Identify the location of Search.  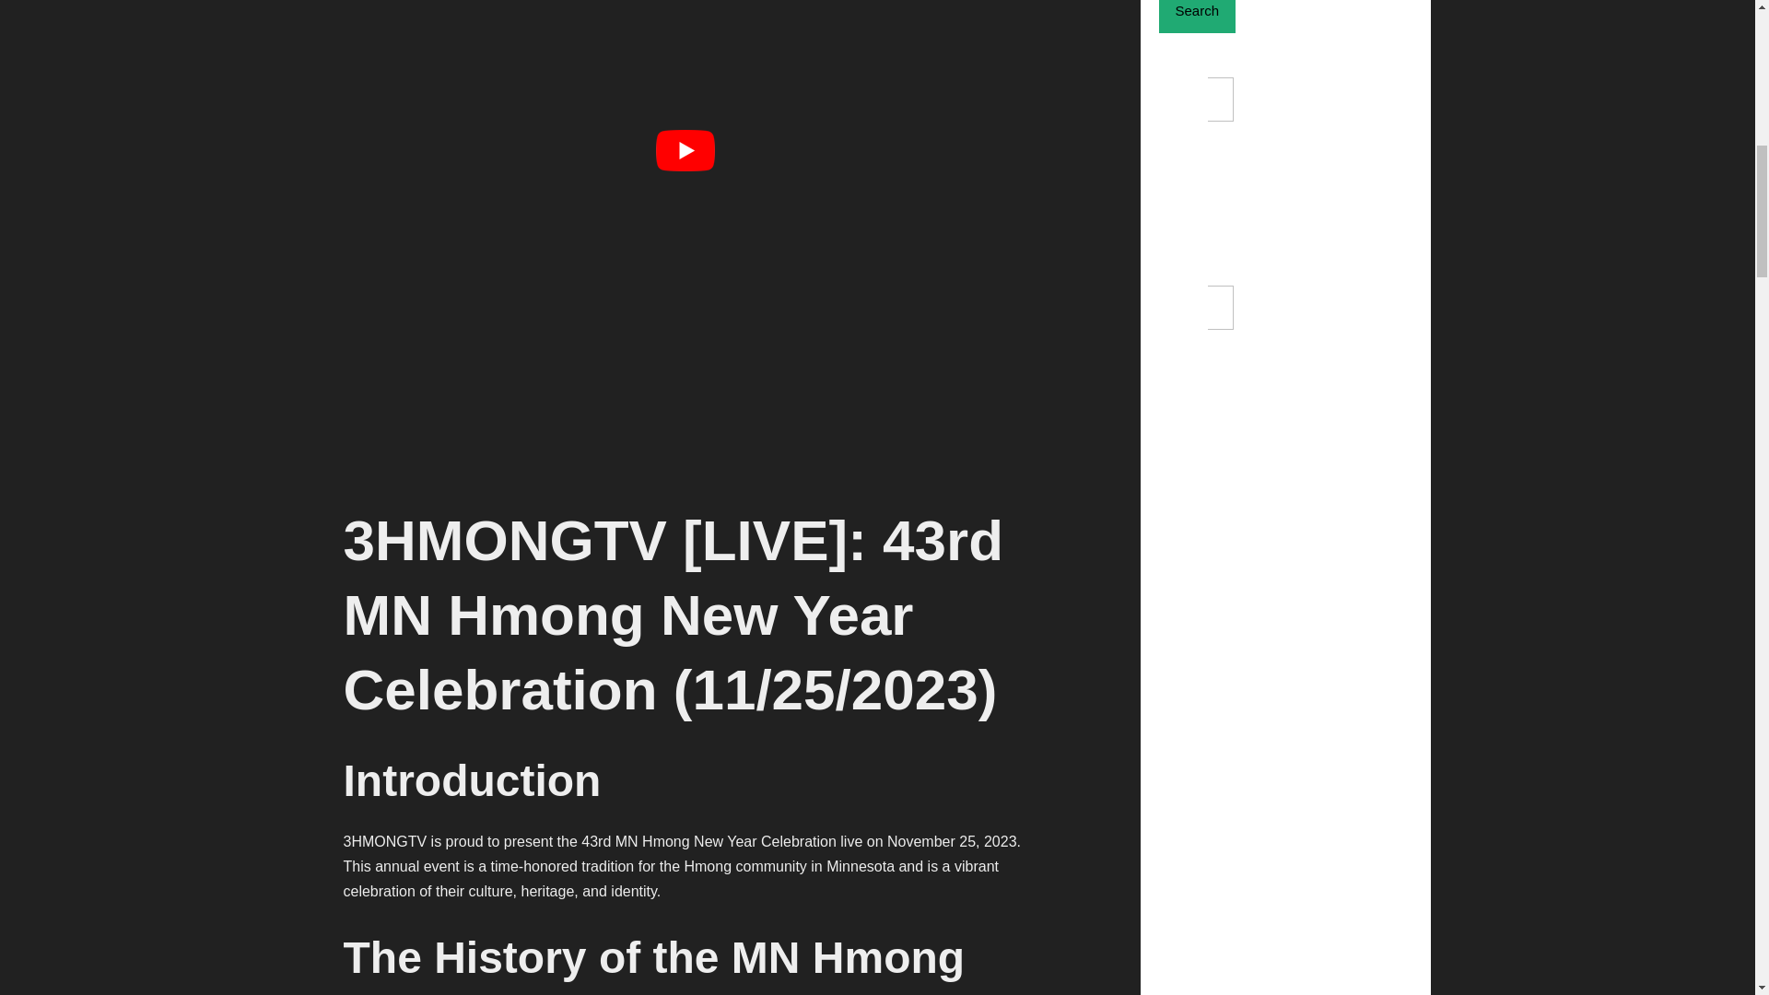
(1198, 17).